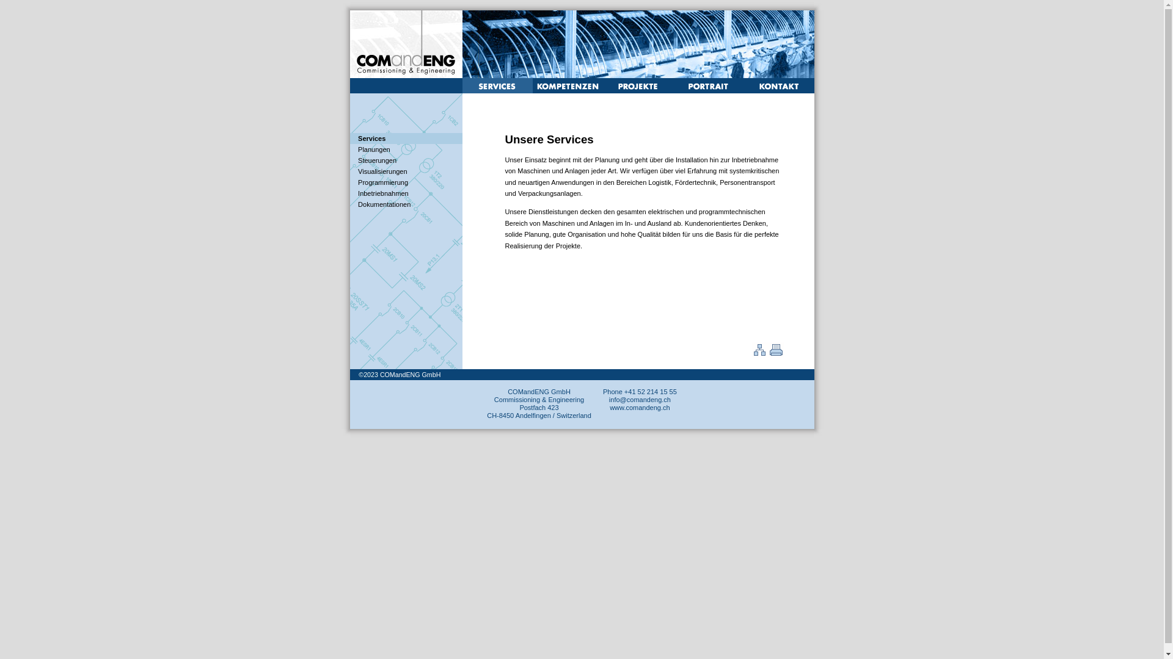  What do you see at coordinates (384, 204) in the screenshot?
I see `Dokumentationen` at bounding box center [384, 204].